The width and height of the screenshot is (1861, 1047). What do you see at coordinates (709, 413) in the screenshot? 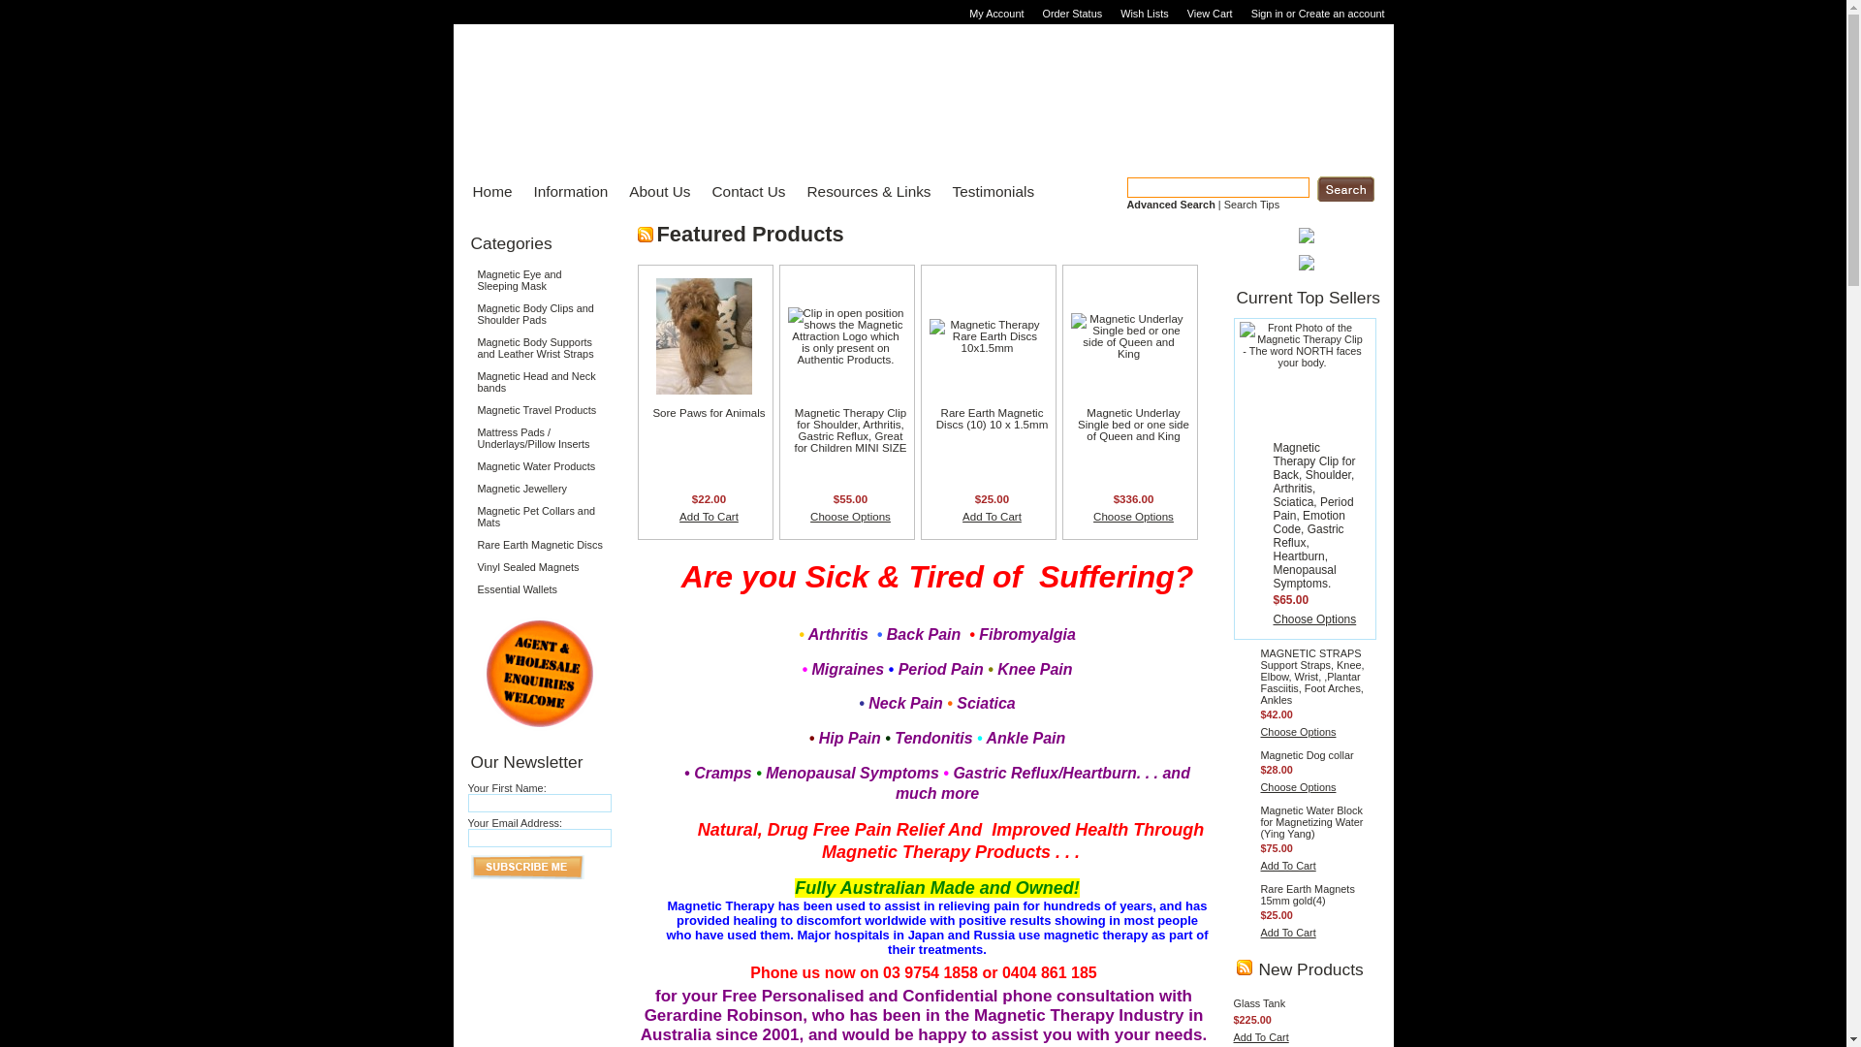
I see `Sore Paws for Animals` at bounding box center [709, 413].